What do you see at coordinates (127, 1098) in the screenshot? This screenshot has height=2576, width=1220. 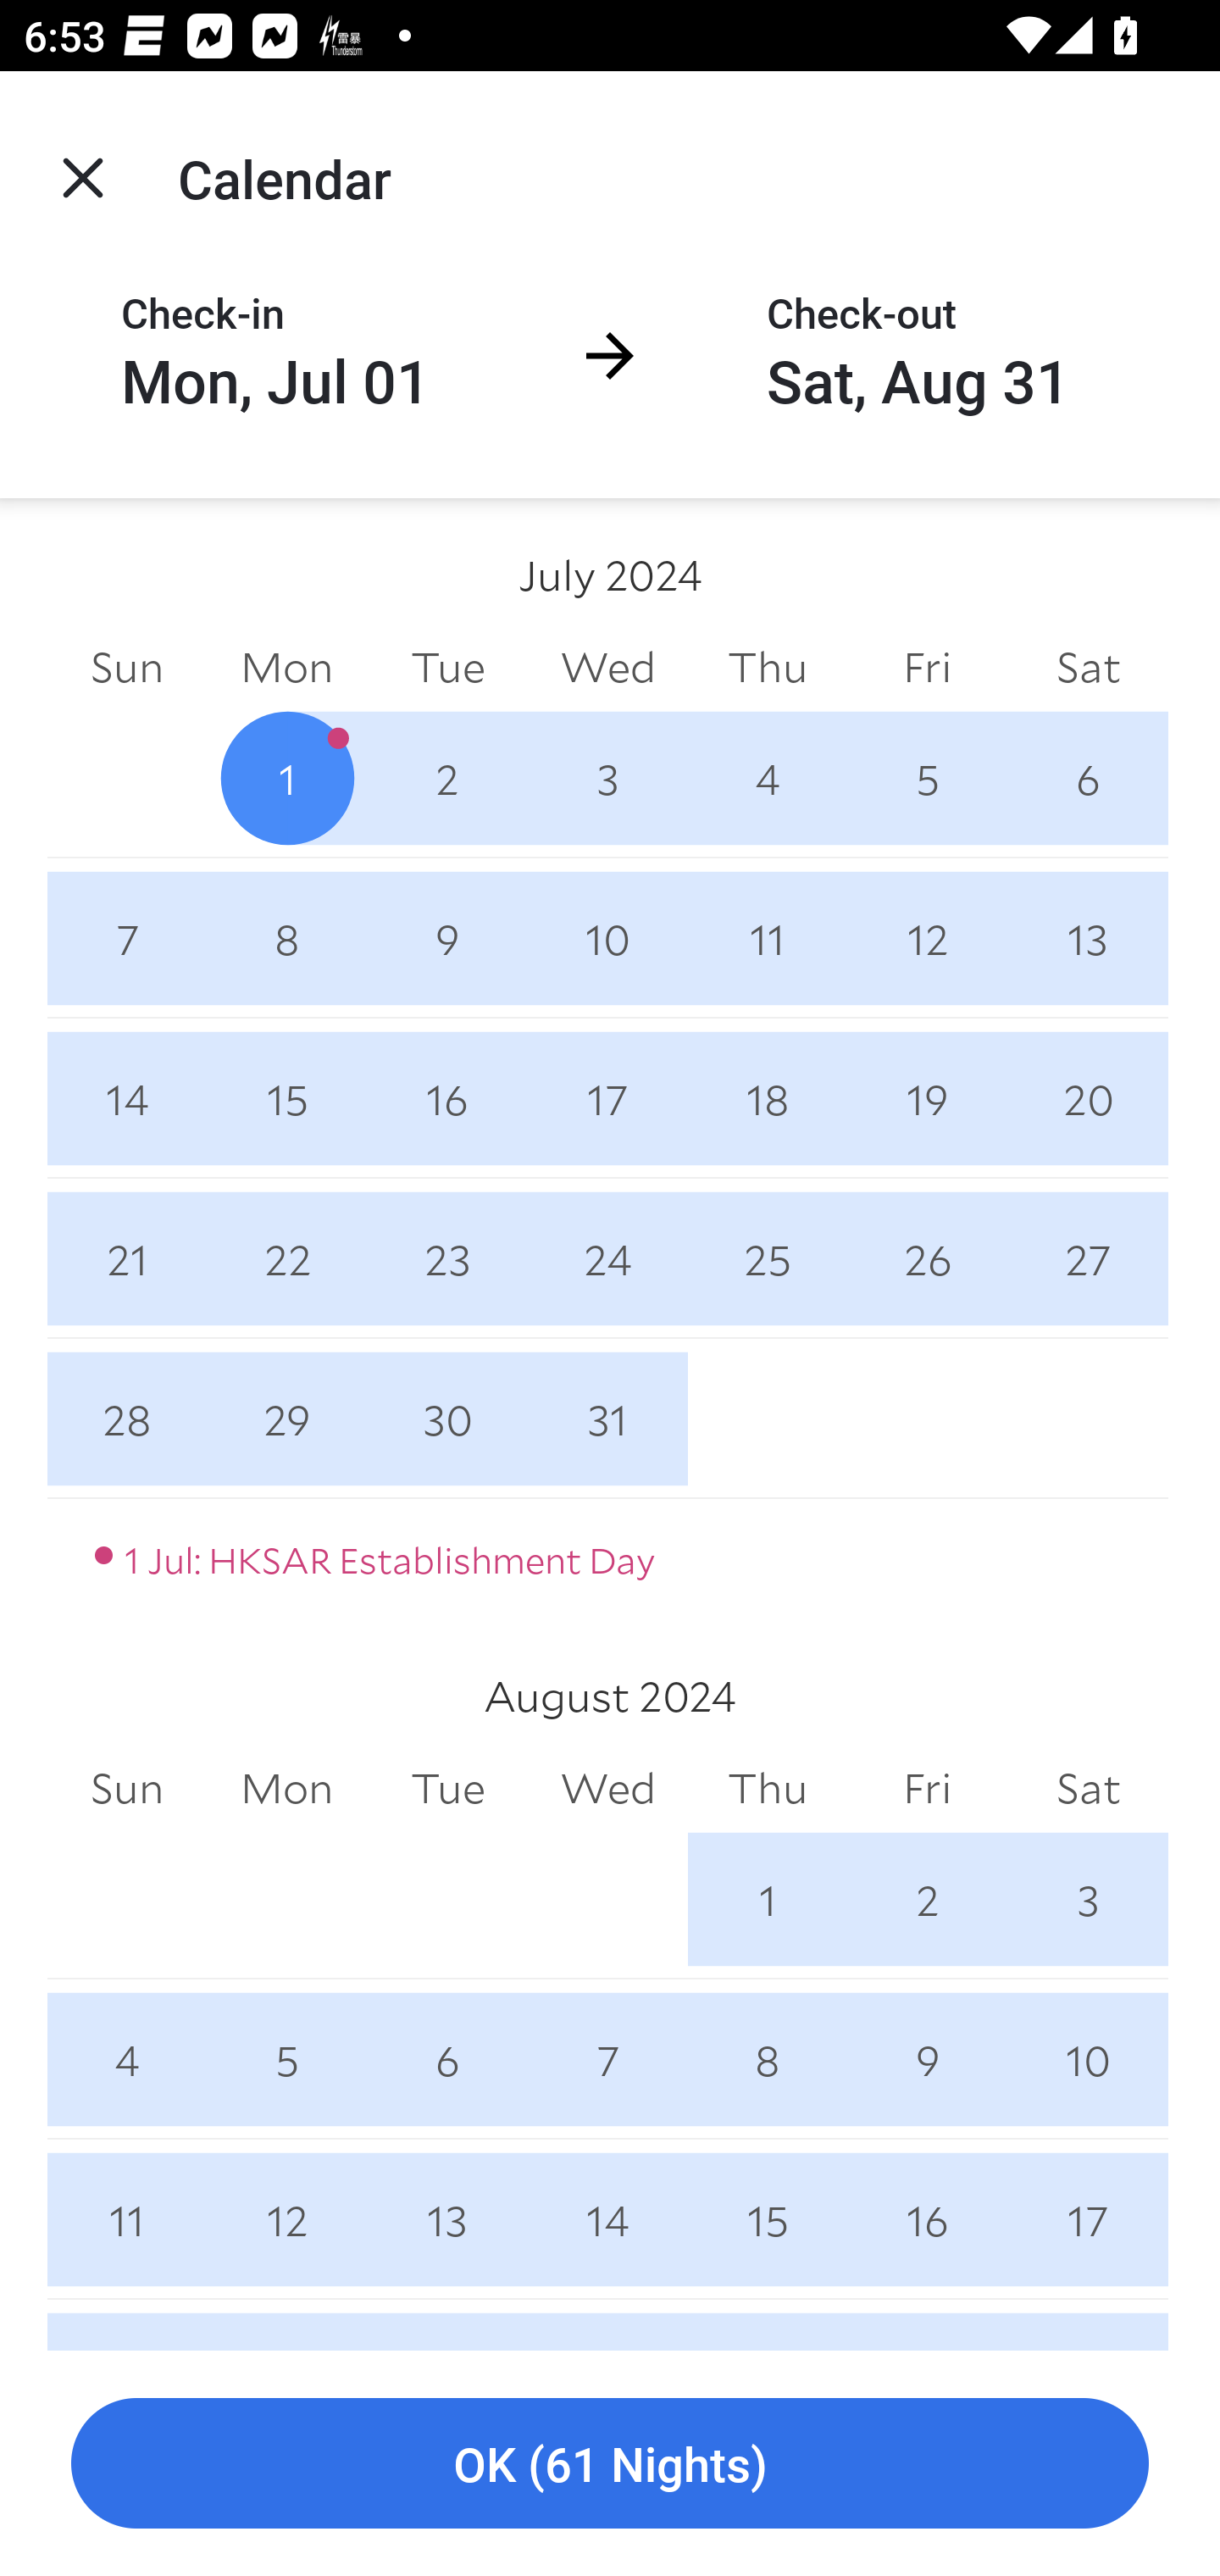 I see `14 14 July 2024` at bounding box center [127, 1098].